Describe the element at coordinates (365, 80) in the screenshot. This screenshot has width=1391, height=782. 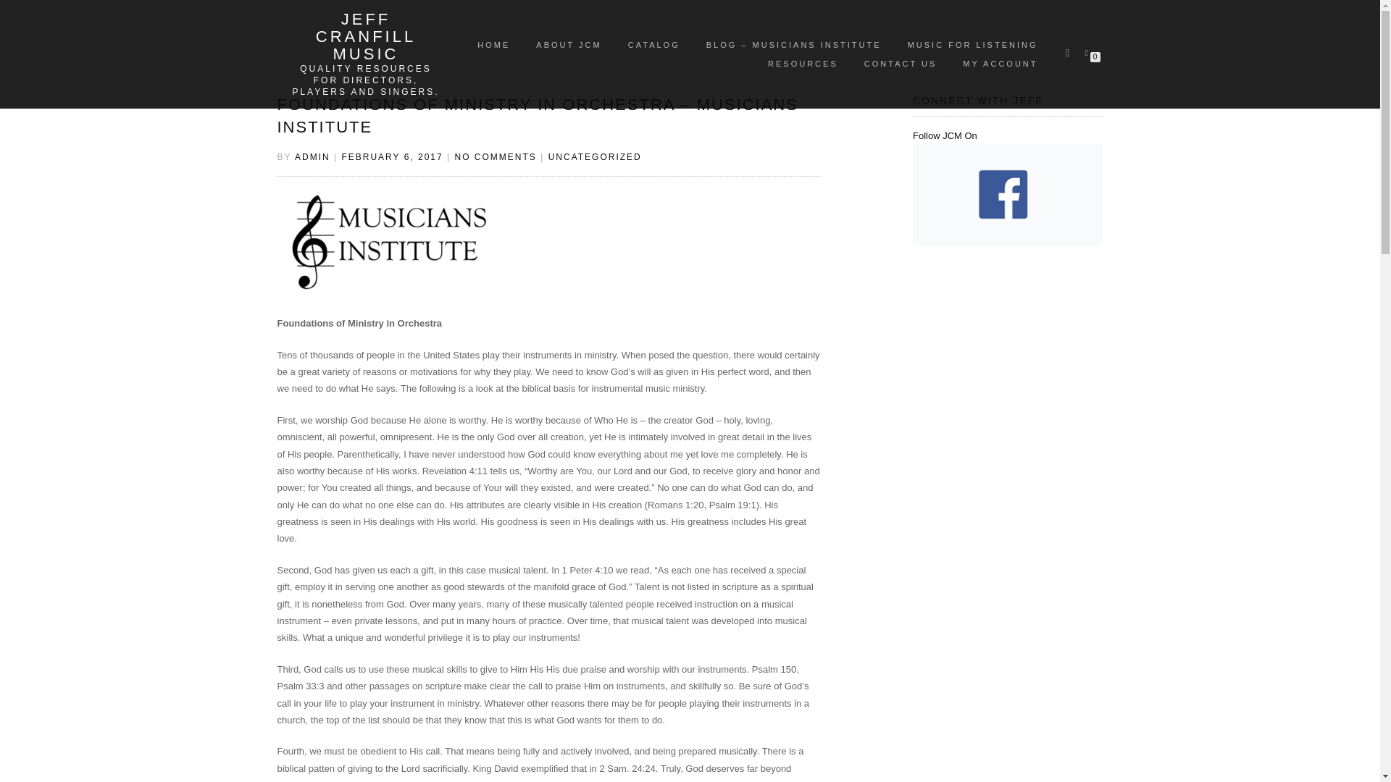
I see `Quality resources for directors, players and singers.` at that location.